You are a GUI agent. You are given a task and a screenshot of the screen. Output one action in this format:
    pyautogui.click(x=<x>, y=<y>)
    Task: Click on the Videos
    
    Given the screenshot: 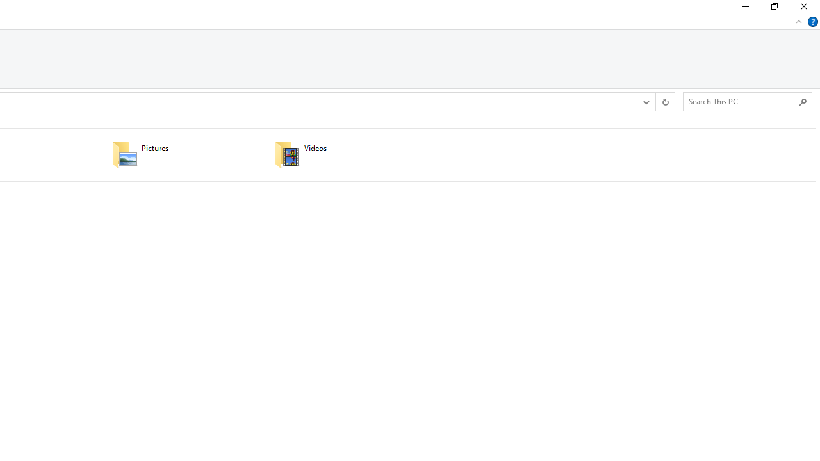 What is the action you would take?
    pyautogui.click(x=348, y=154)
    